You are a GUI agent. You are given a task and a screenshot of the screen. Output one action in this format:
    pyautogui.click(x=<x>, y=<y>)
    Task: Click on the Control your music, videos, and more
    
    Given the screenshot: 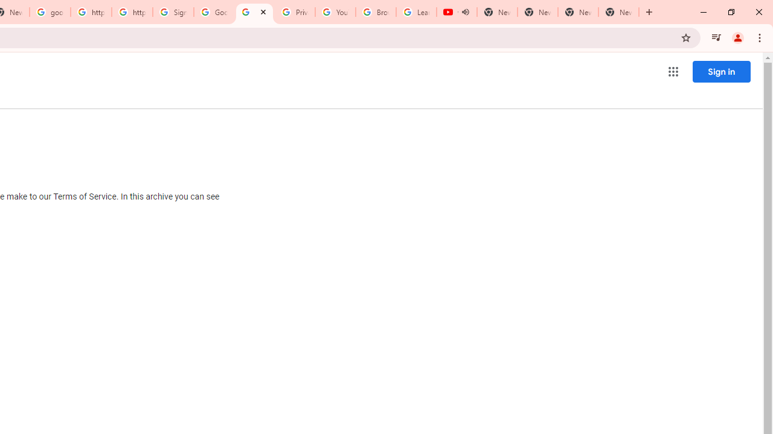 What is the action you would take?
    pyautogui.click(x=716, y=37)
    